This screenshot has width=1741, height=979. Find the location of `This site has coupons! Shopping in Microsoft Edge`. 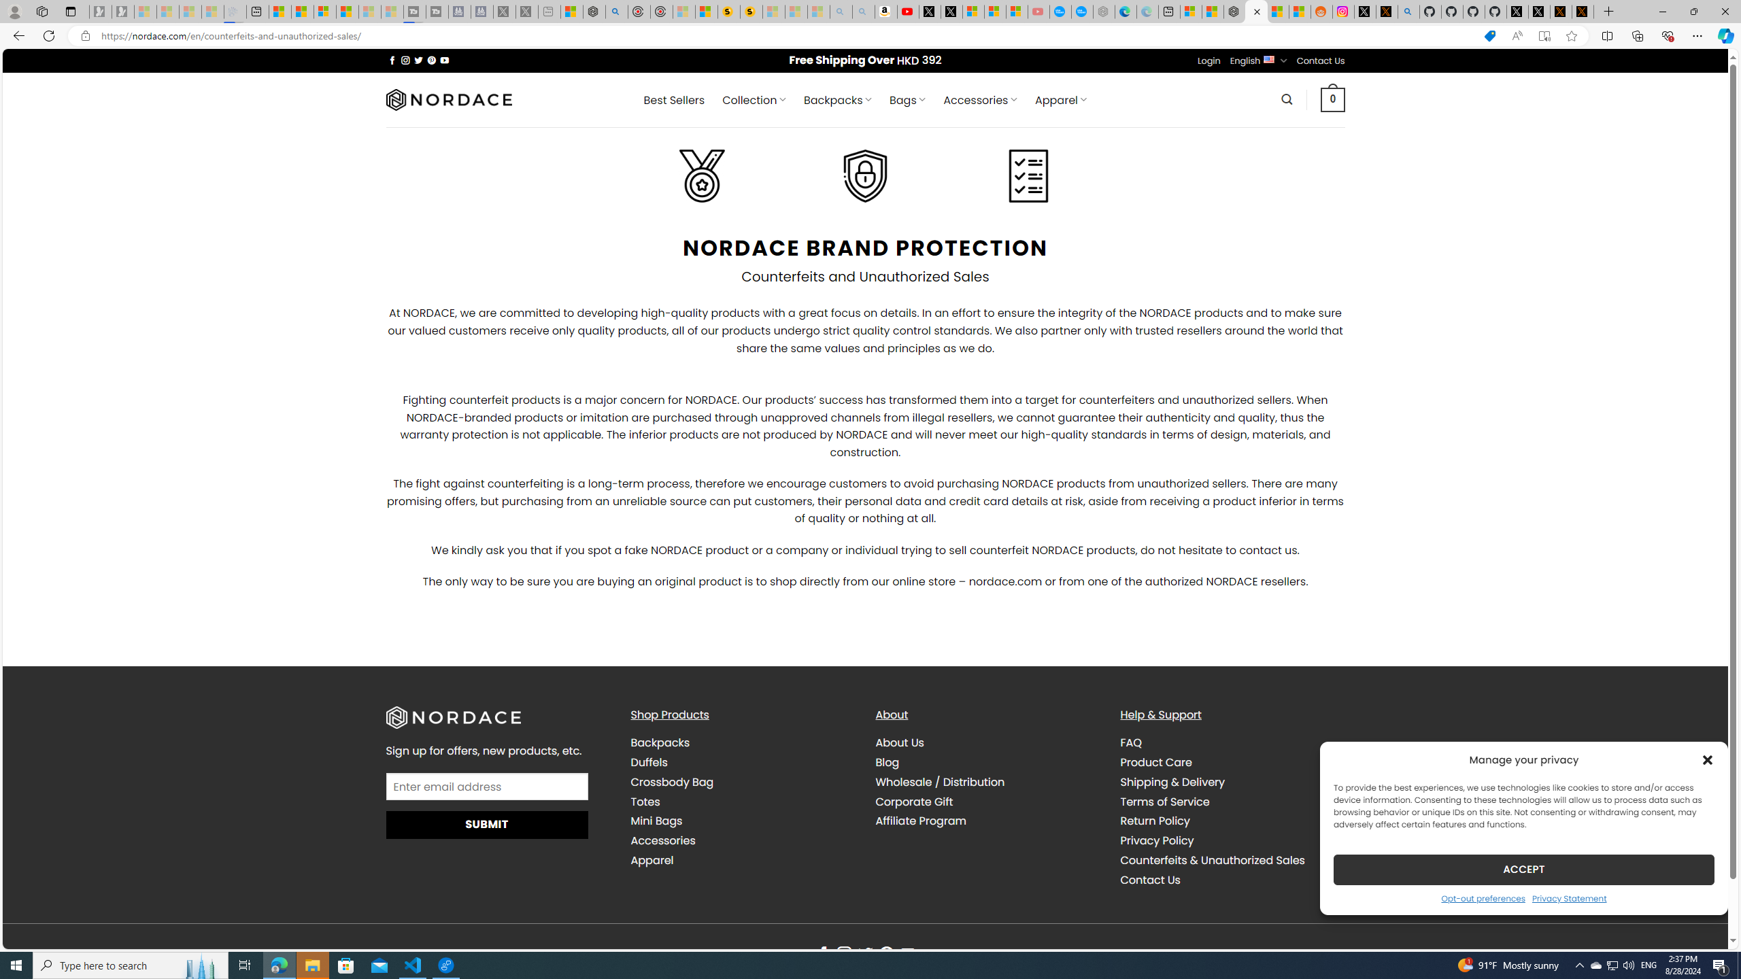

This site has coupons! Shopping in Microsoft Edge is located at coordinates (1489, 36).